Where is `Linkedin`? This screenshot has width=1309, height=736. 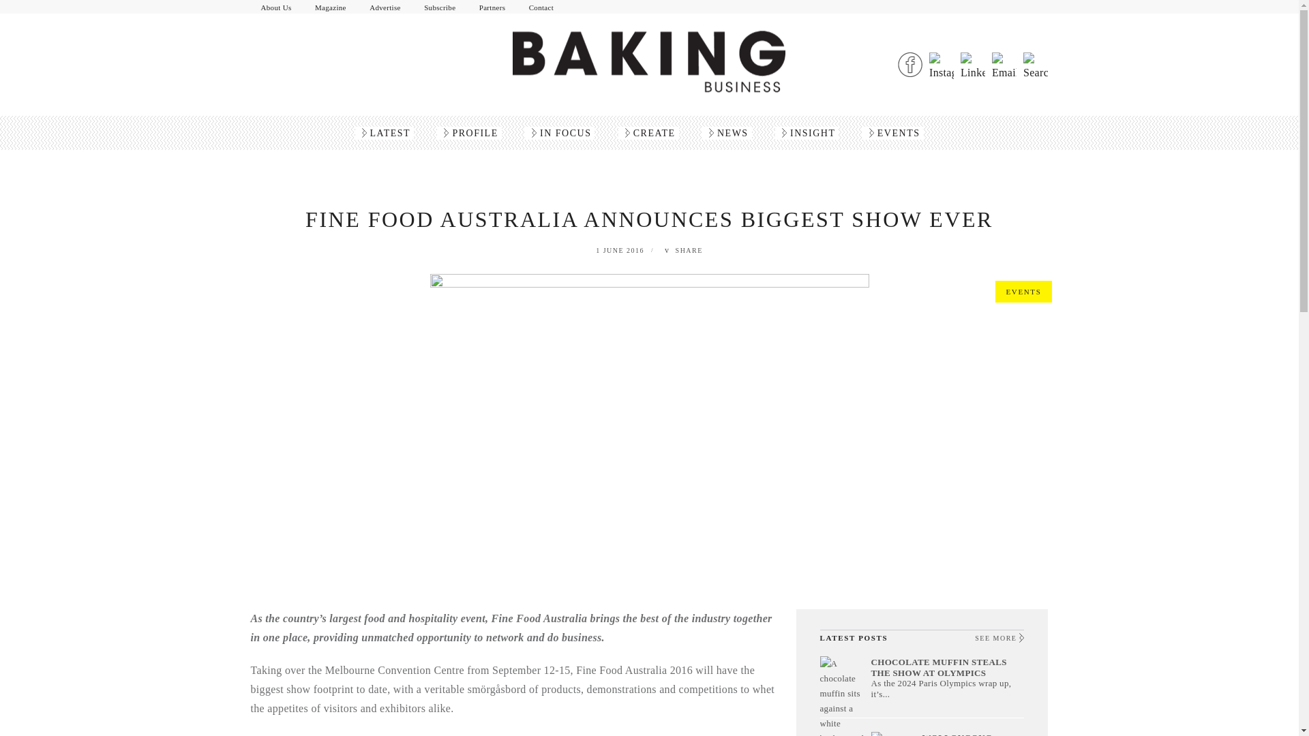
Linkedin is located at coordinates (973, 64).